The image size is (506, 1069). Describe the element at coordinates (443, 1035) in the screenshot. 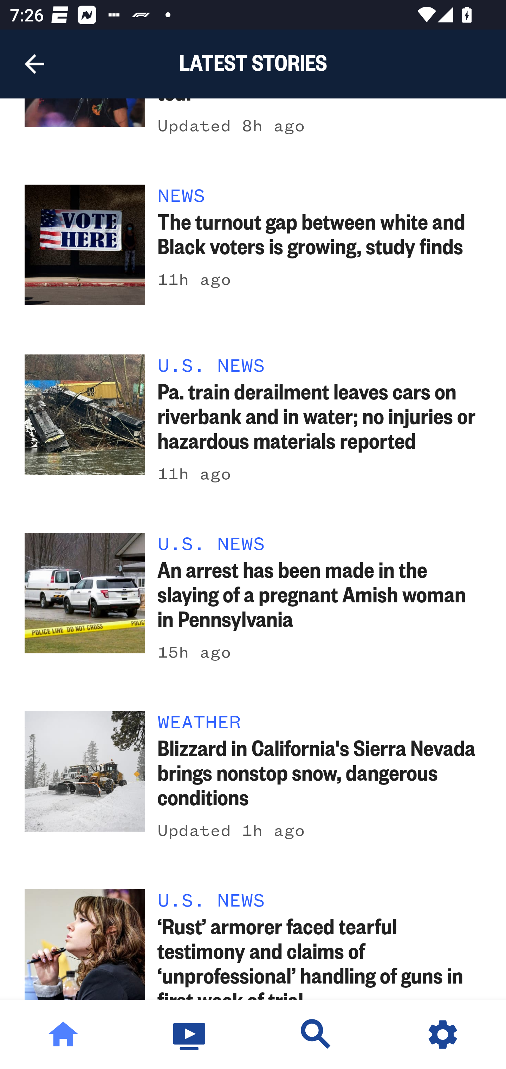

I see `Settings` at that location.